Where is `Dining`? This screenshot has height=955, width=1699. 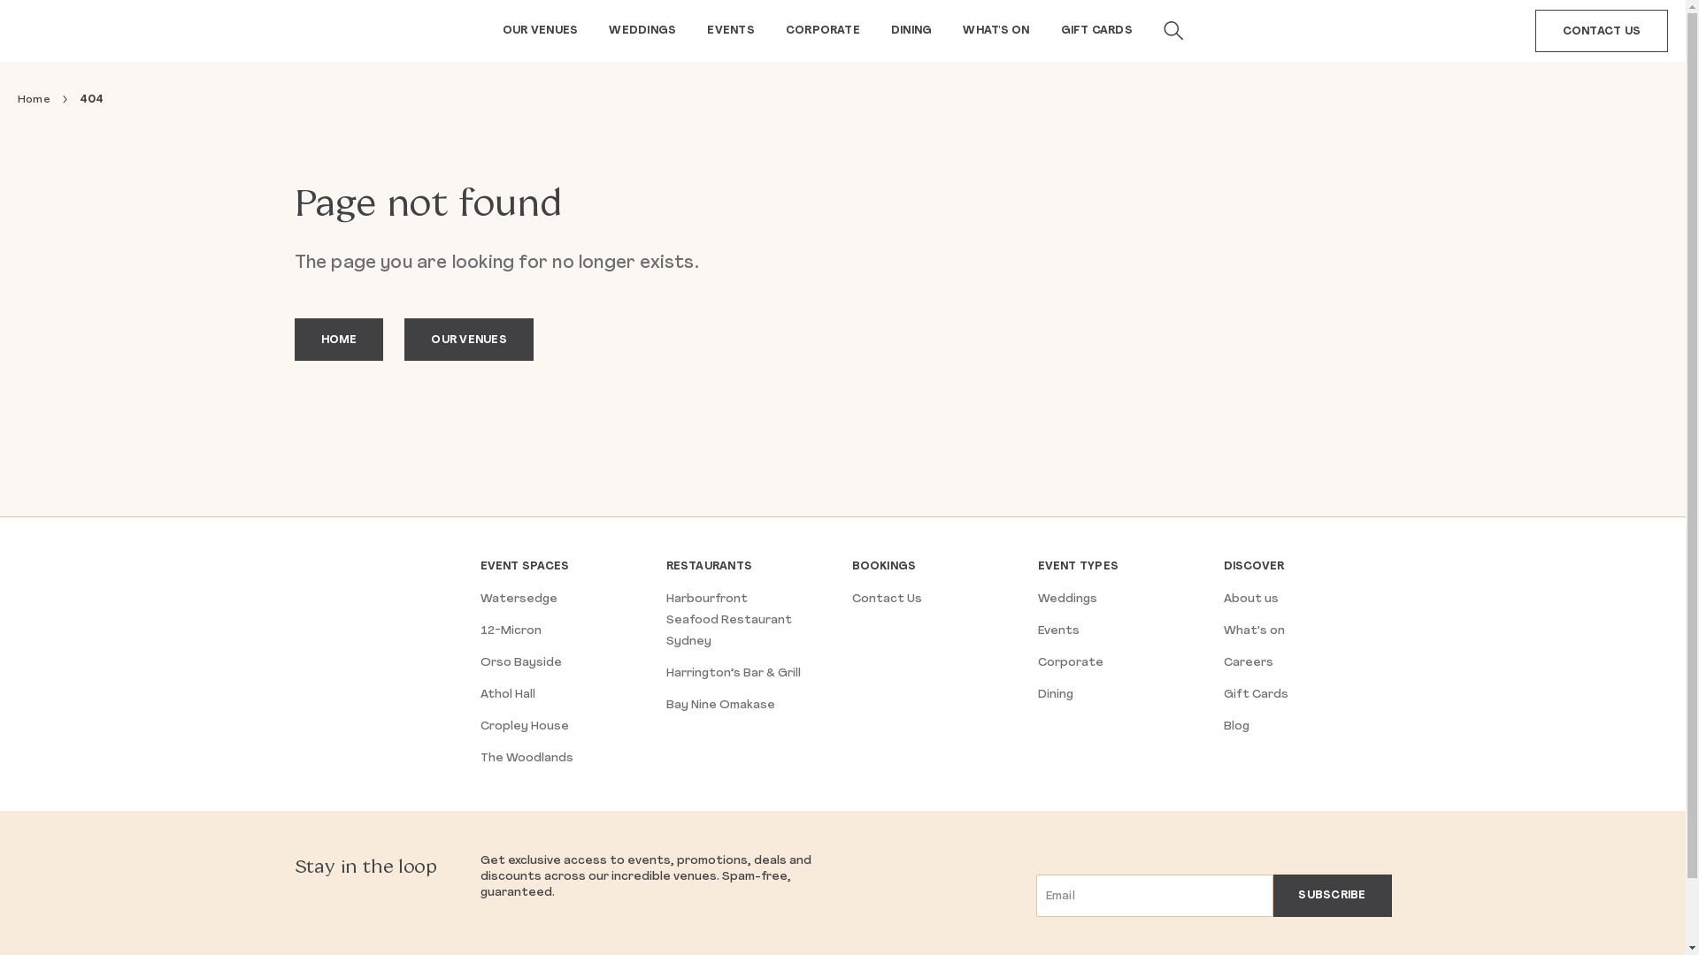 Dining is located at coordinates (1055, 695).